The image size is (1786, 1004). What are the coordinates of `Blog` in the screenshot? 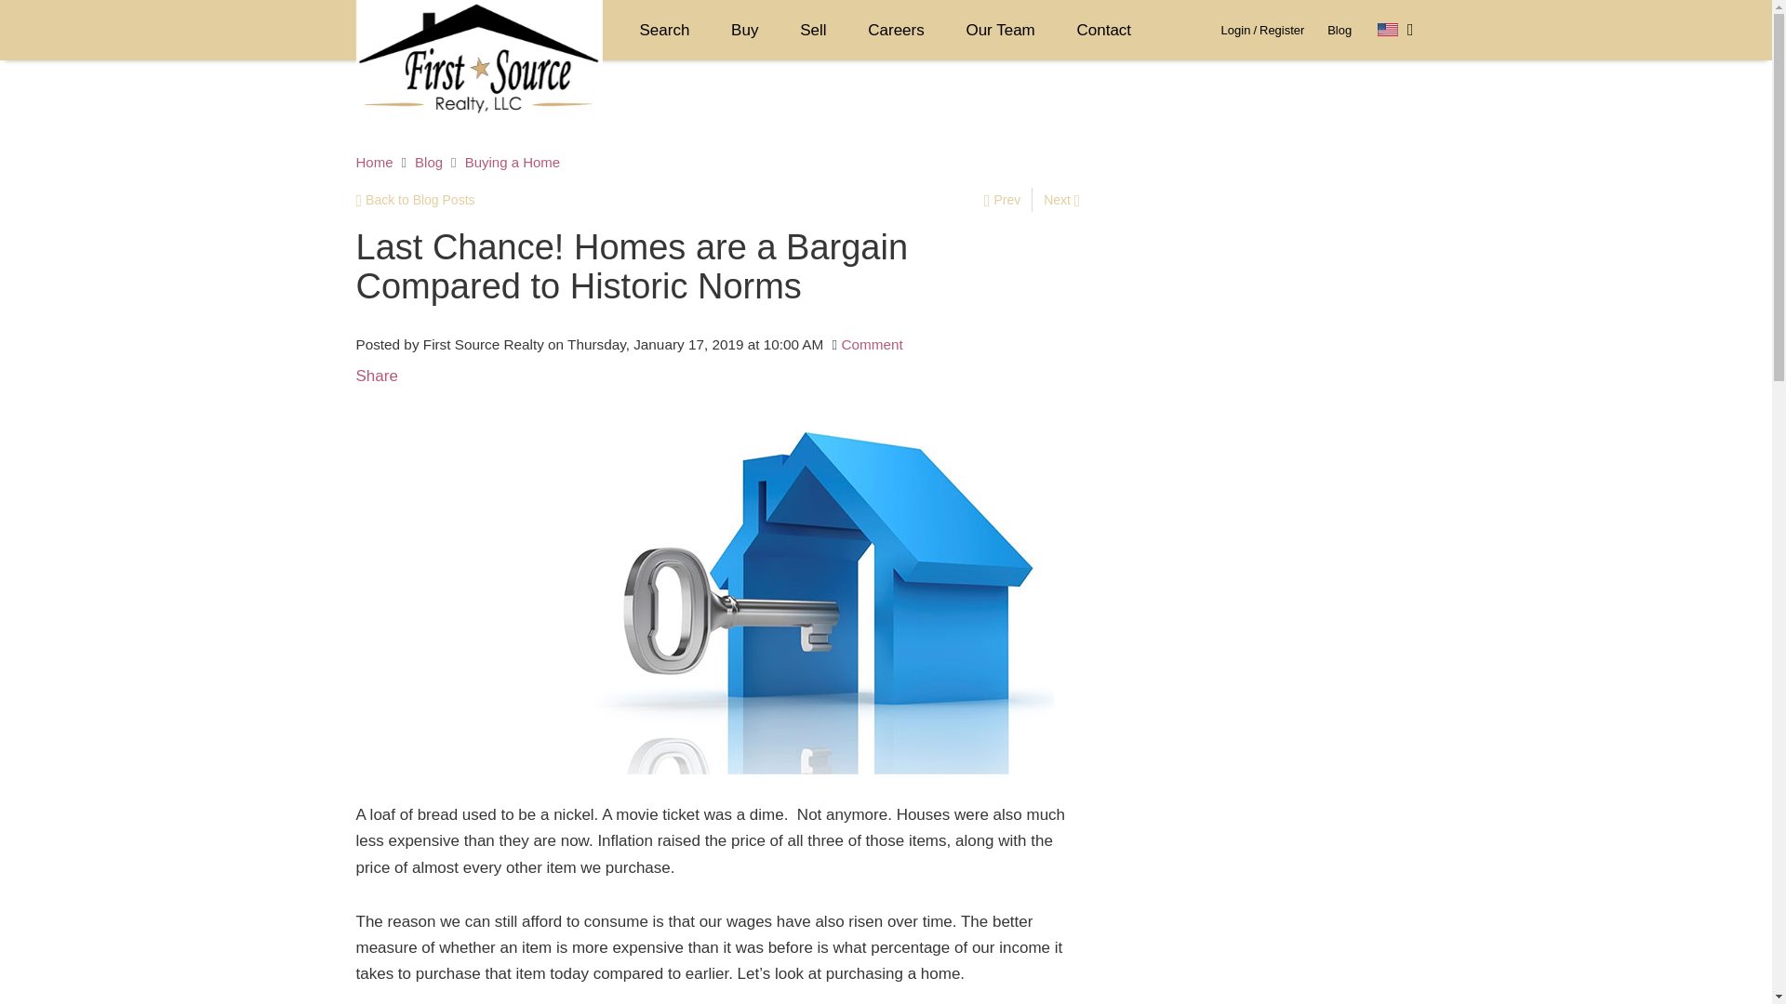 It's located at (1339, 30).